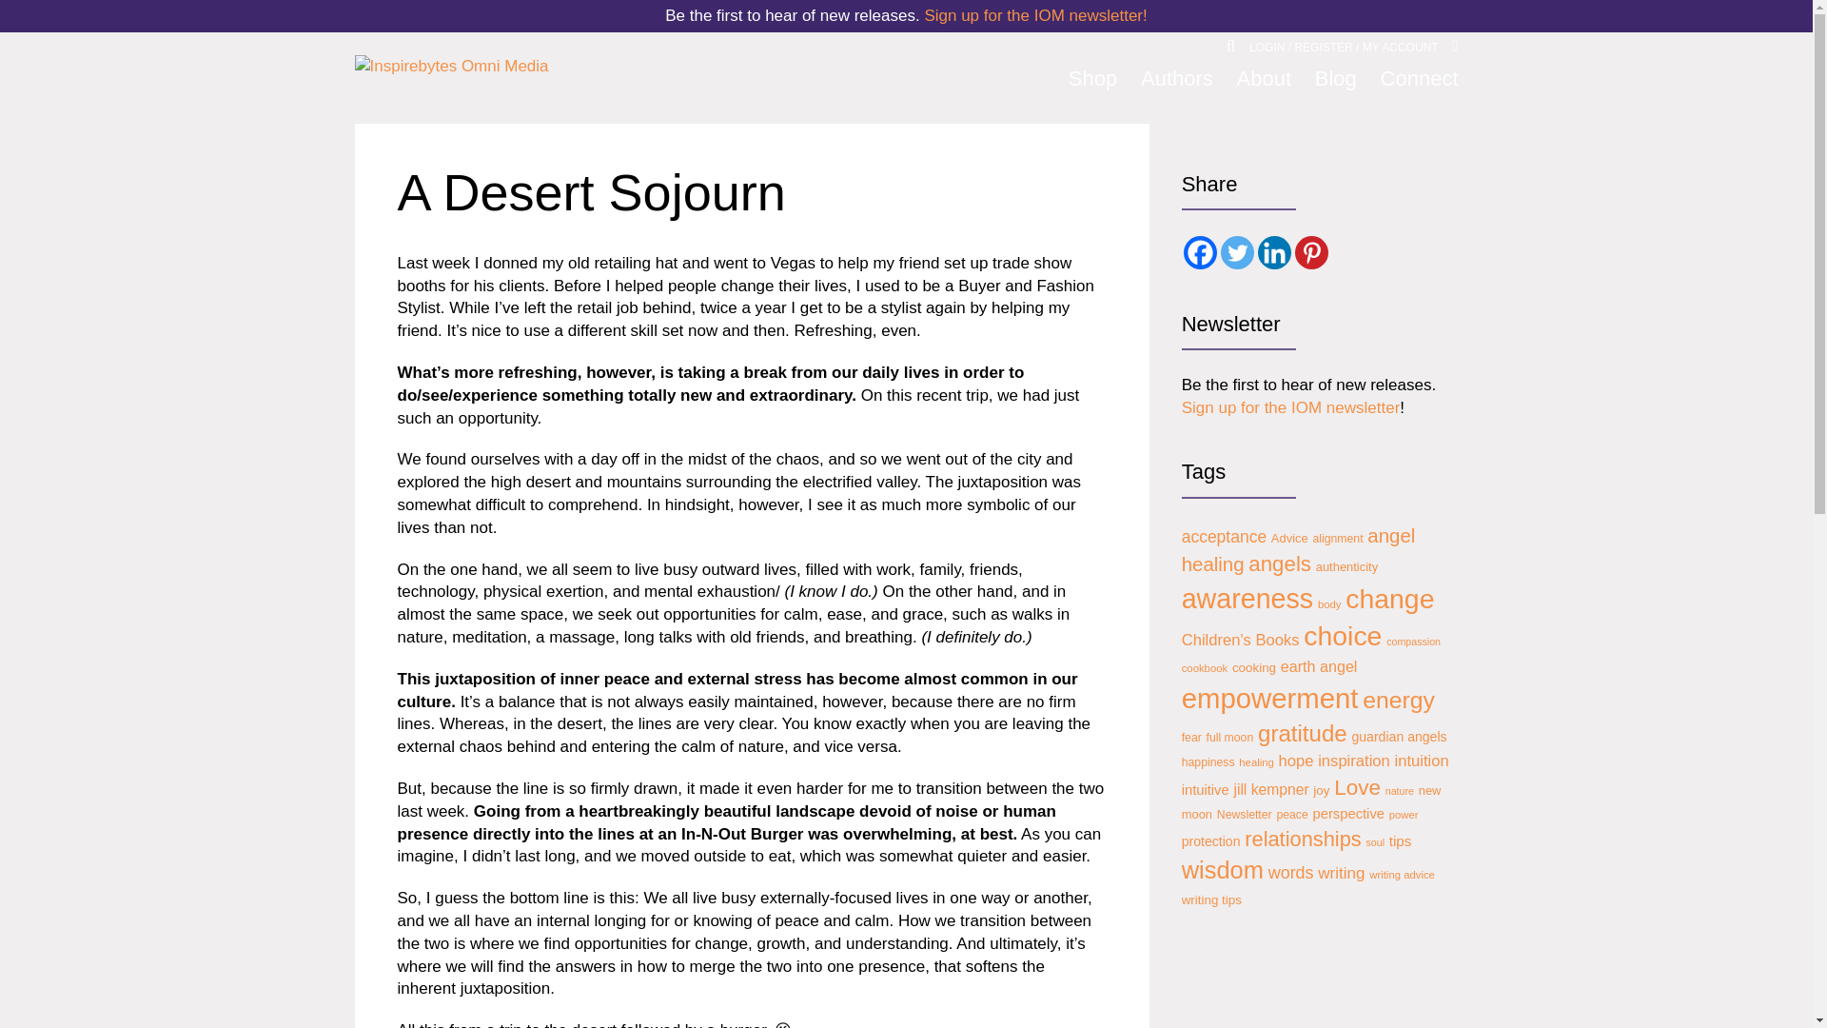 The image size is (1827, 1028). I want to click on angel healing, so click(1299, 550).